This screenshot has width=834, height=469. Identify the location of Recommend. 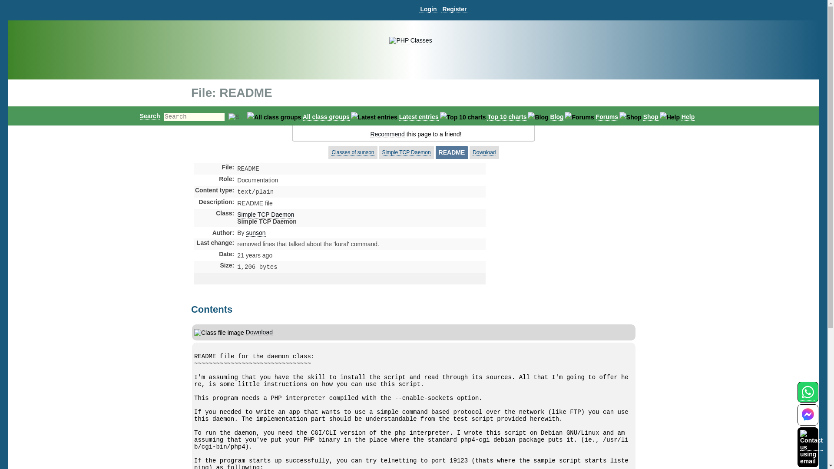
(387, 134).